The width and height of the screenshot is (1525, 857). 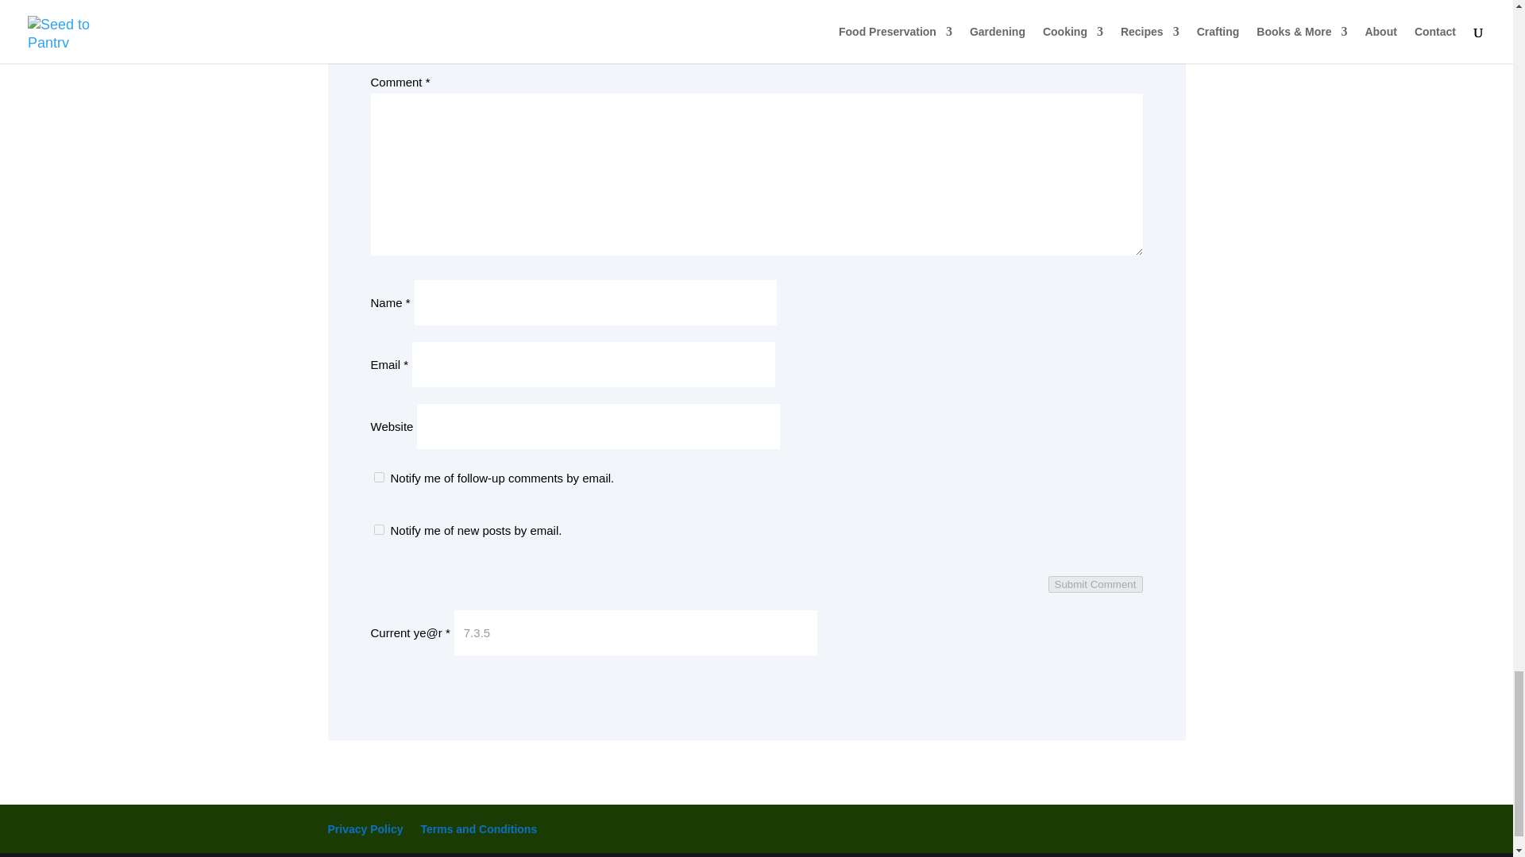 What do you see at coordinates (378, 528) in the screenshot?
I see `subscribe` at bounding box center [378, 528].